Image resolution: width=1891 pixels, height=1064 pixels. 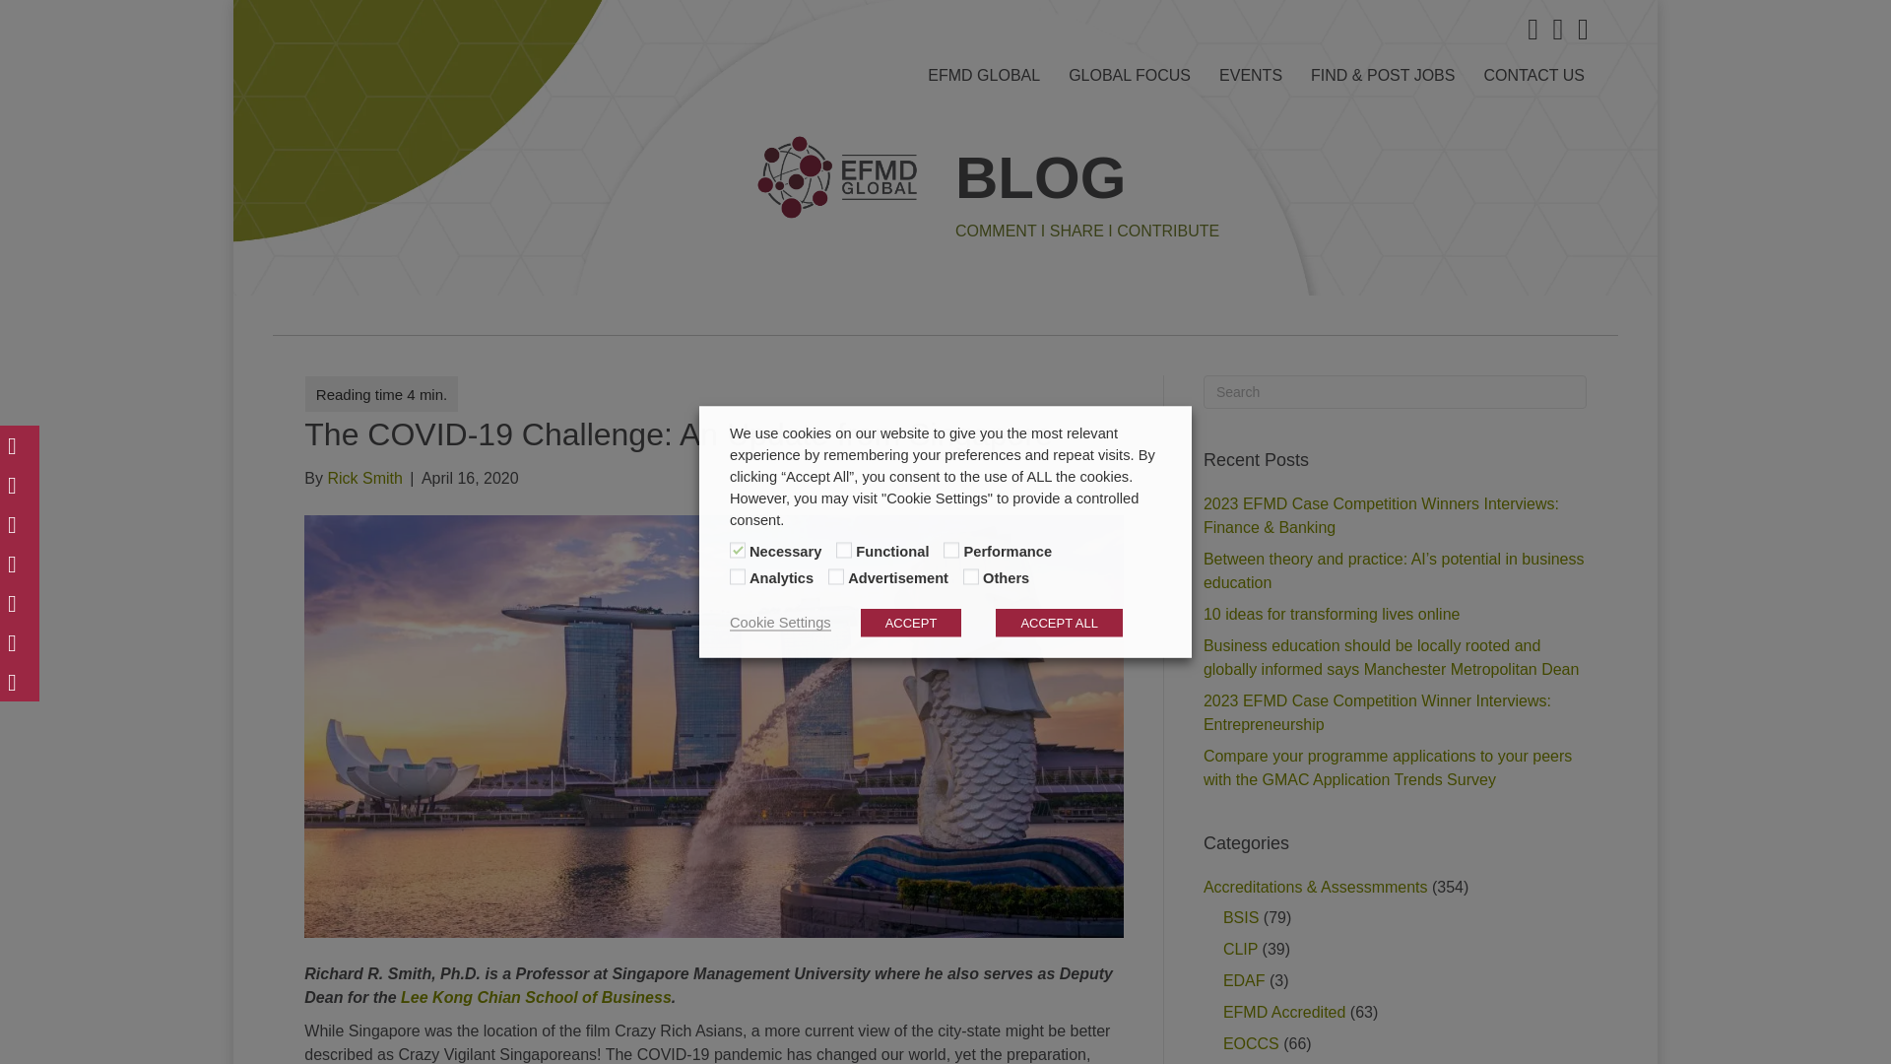 I want to click on EOCCS, so click(x=1251, y=1043).